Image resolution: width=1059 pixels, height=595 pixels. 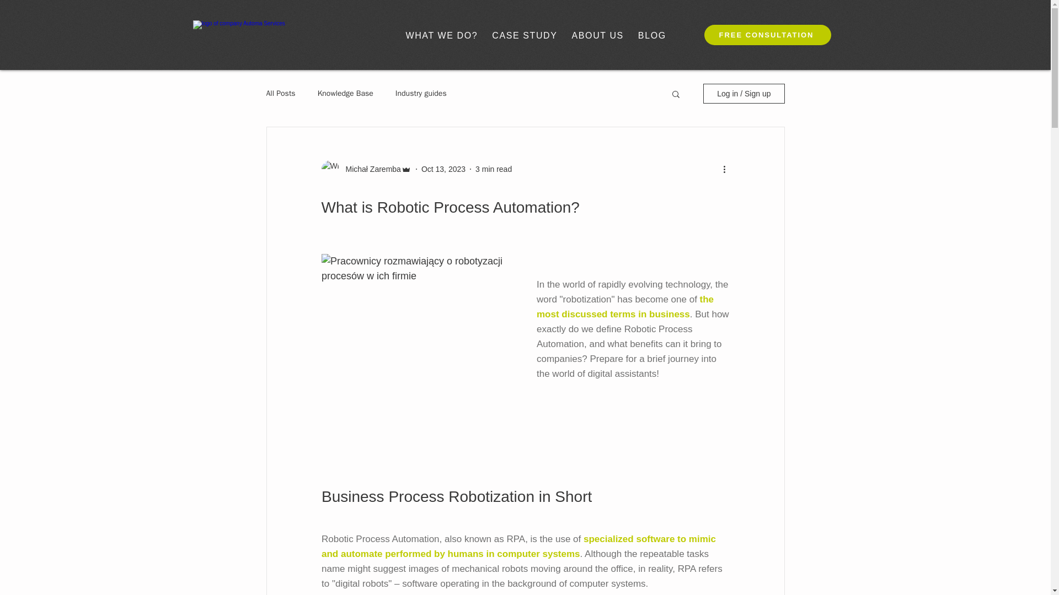 What do you see at coordinates (767, 35) in the screenshot?
I see `FREE CONSULTATION` at bounding box center [767, 35].